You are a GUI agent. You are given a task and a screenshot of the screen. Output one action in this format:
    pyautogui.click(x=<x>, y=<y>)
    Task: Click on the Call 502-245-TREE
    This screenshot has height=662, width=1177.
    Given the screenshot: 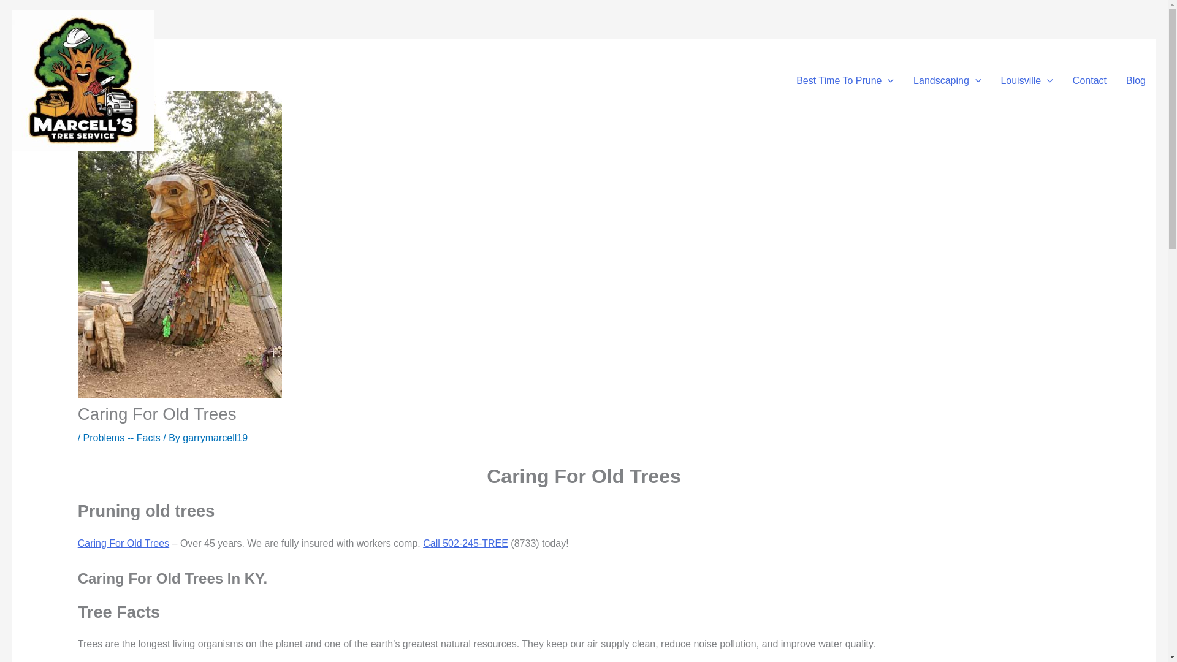 What is the action you would take?
    pyautogui.click(x=465, y=543)
    